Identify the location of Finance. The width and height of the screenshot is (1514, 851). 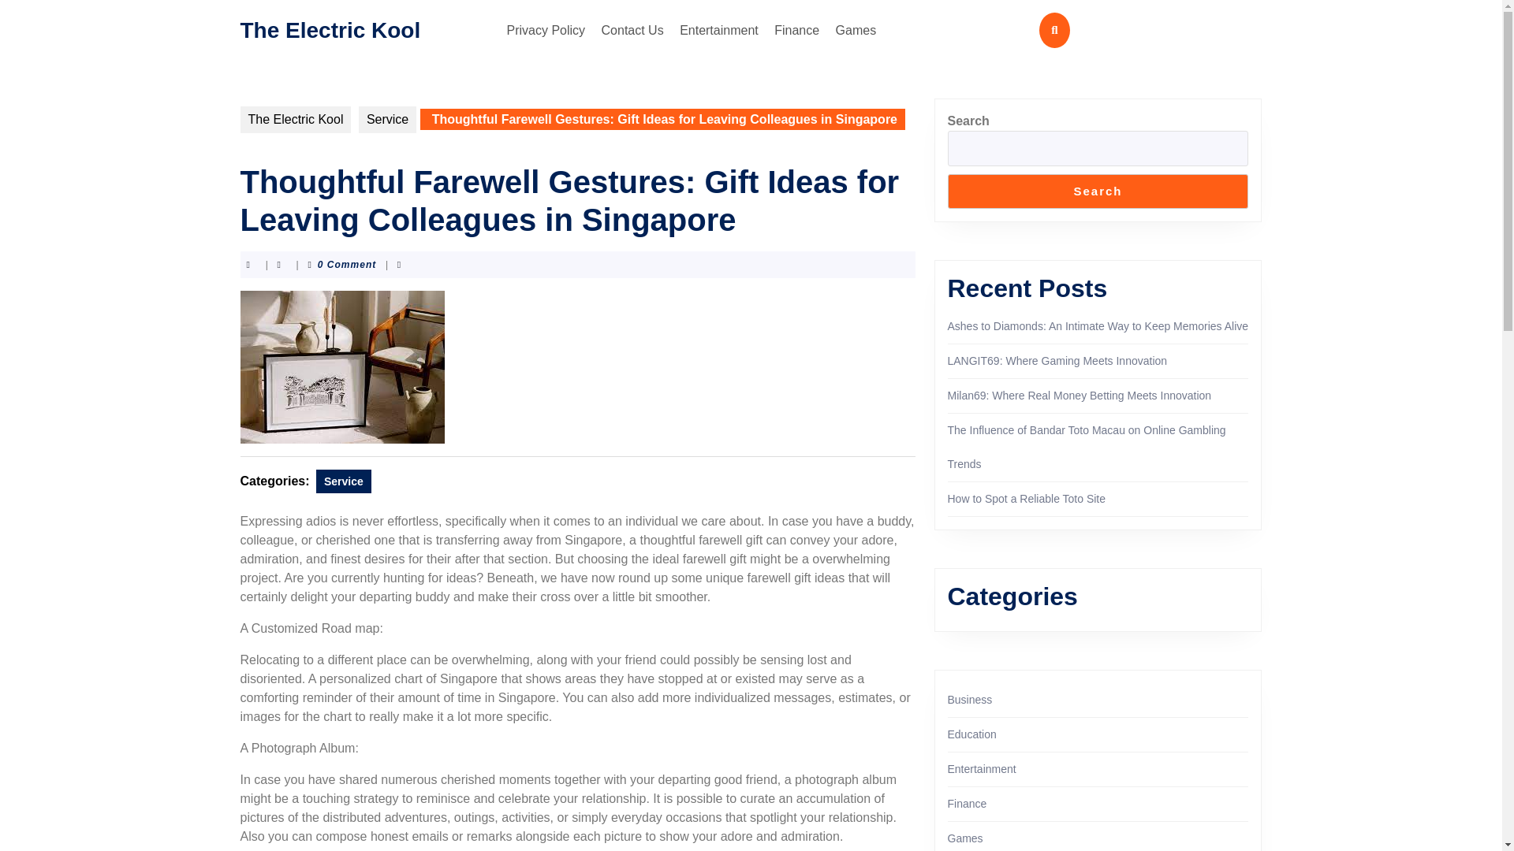
(796, 30).